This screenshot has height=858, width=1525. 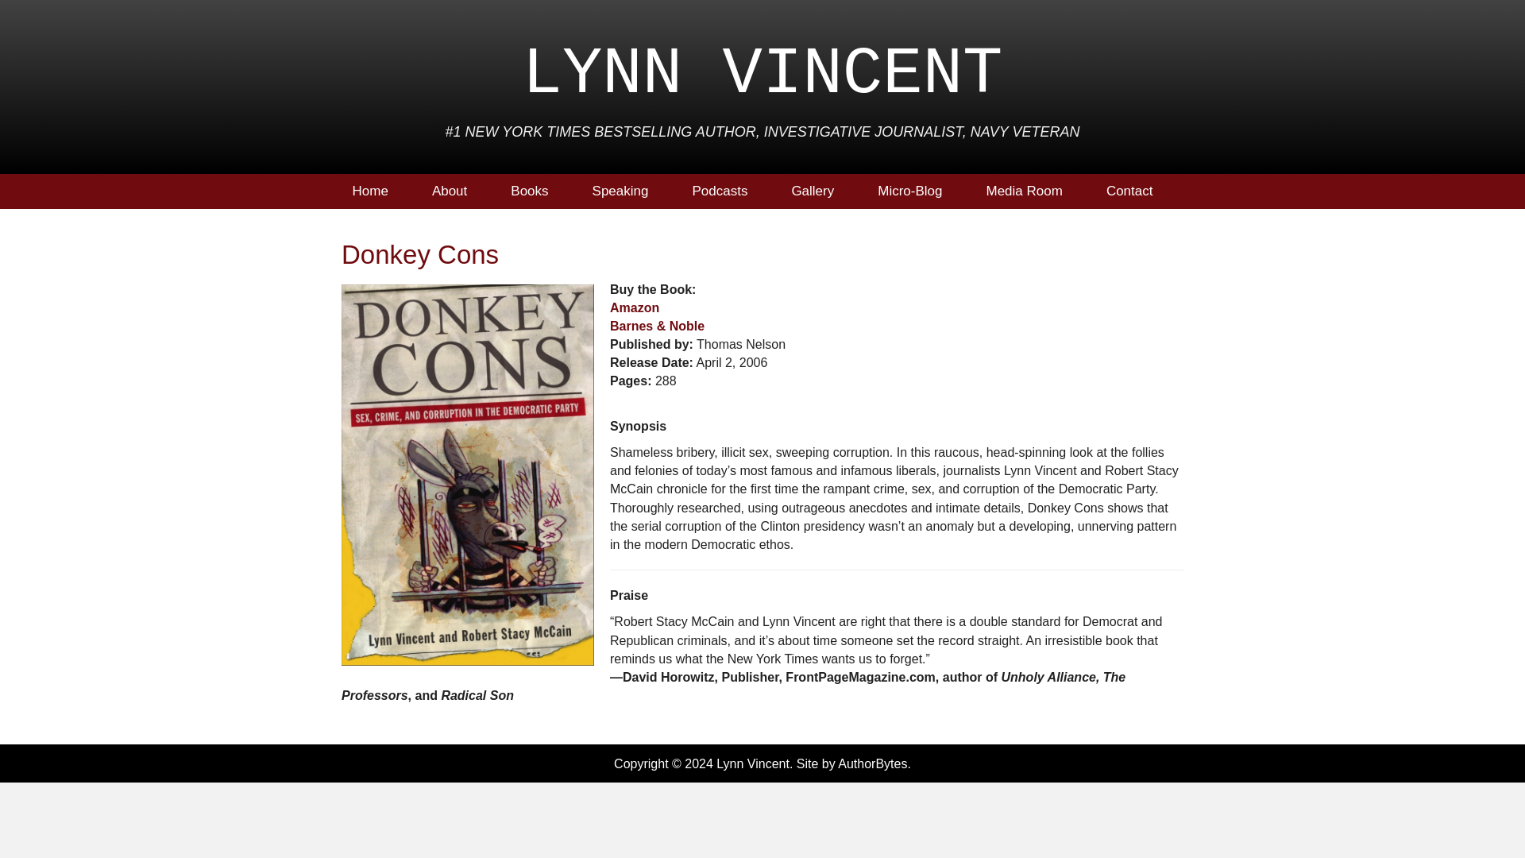 I want to click on Media Room, so click(x=1033, y=191).